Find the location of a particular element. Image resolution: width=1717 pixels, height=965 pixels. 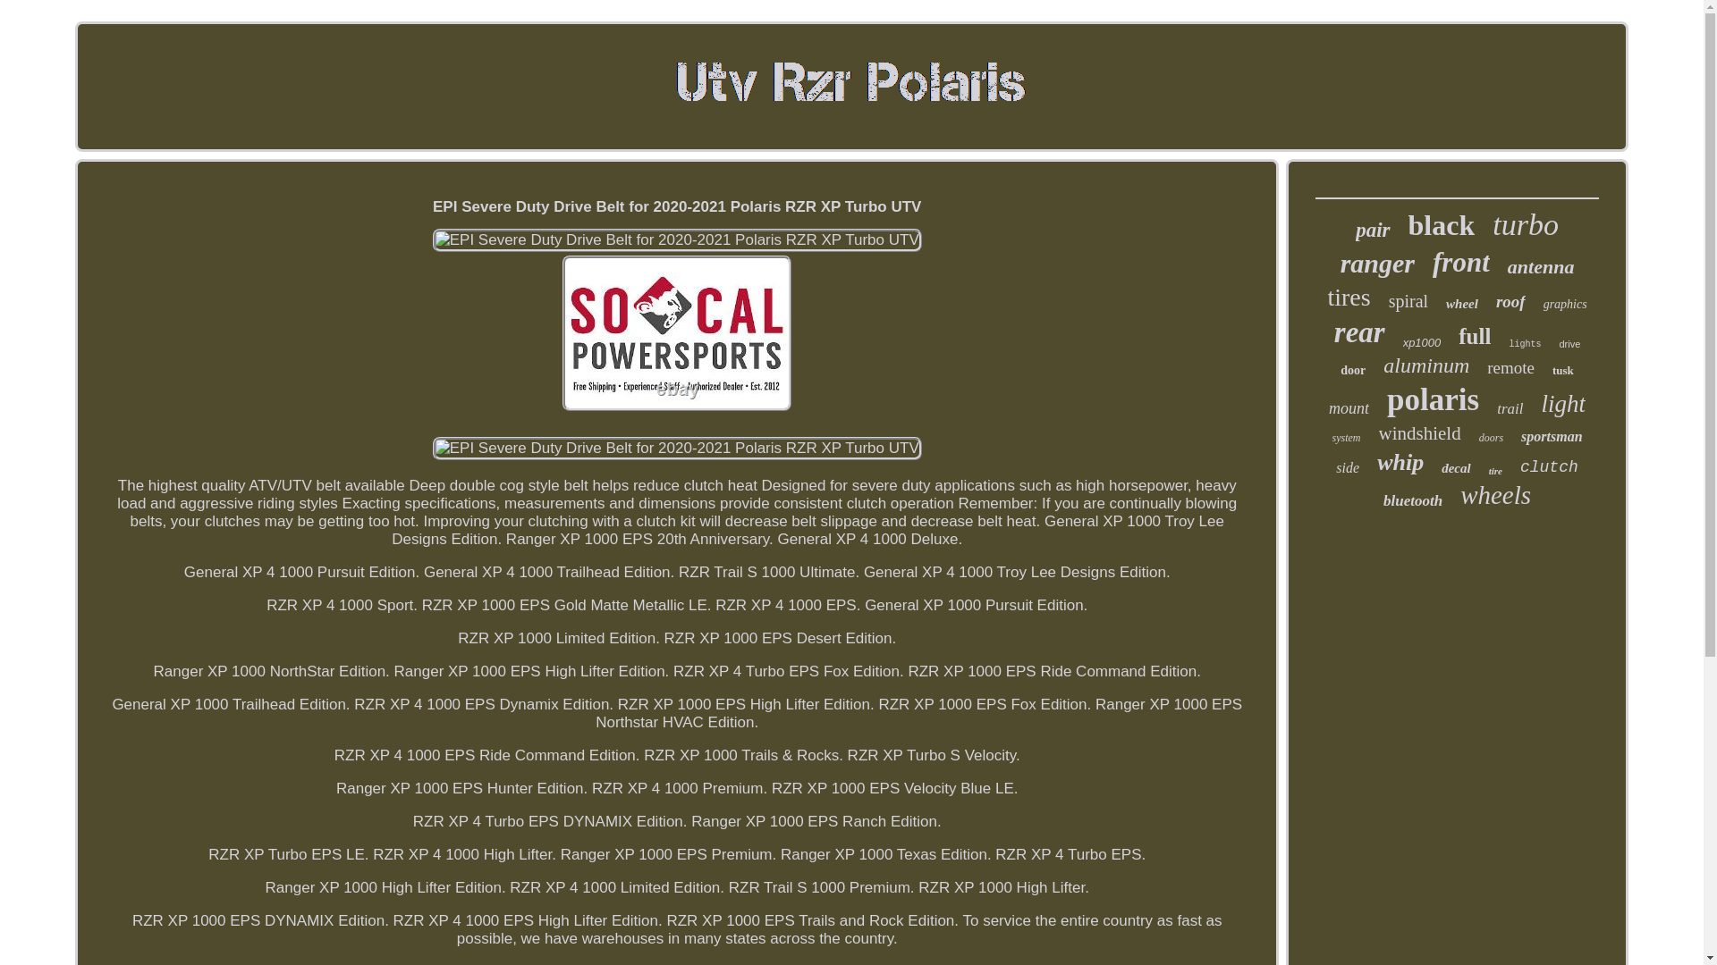

door is located at coordinates (1352, 371).